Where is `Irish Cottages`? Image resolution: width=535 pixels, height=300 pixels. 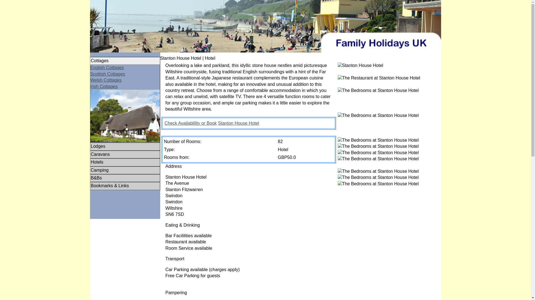 Irish Cottages is located at coordinates (104, 86).